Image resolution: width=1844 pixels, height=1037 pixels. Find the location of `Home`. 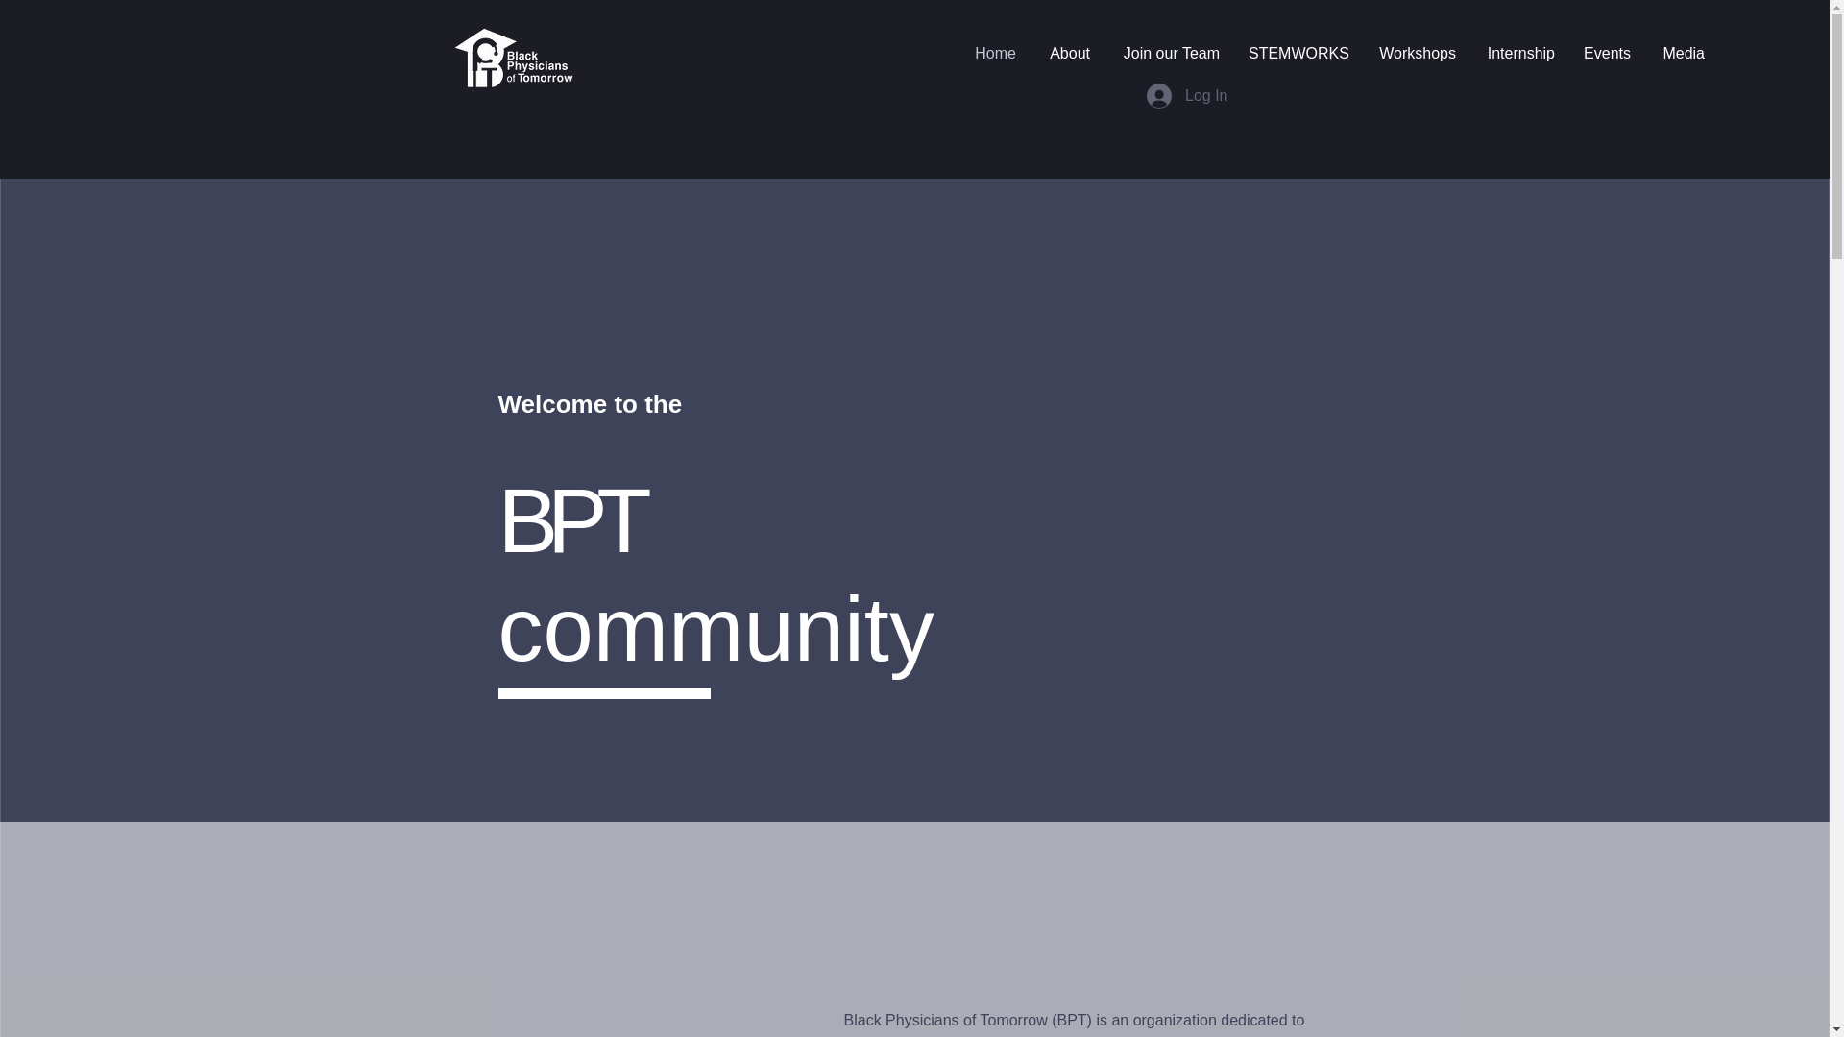

Home is located at coordinates (995, 54).